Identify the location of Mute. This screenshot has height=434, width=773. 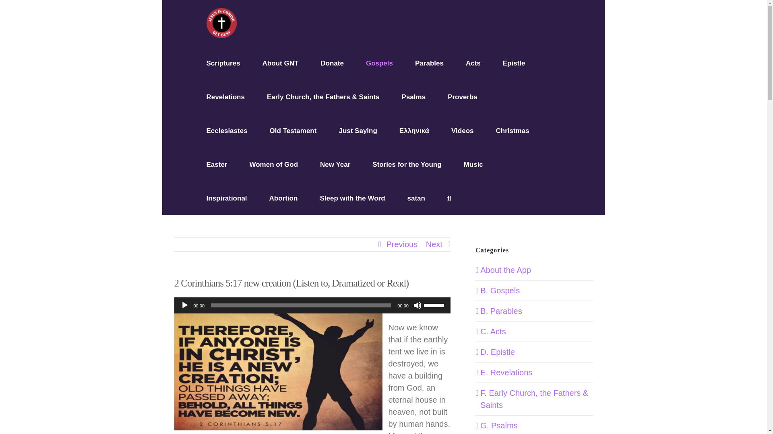
(417, 305).